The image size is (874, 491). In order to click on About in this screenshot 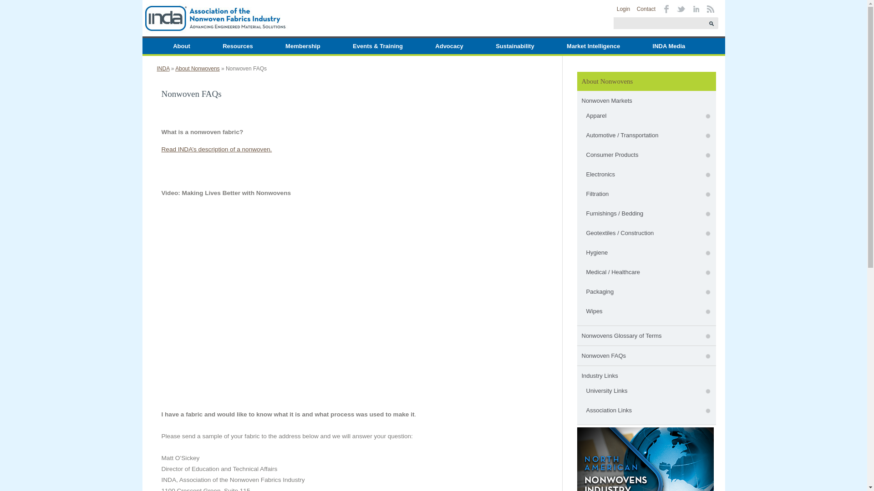, I will do `click(182, 46)`.